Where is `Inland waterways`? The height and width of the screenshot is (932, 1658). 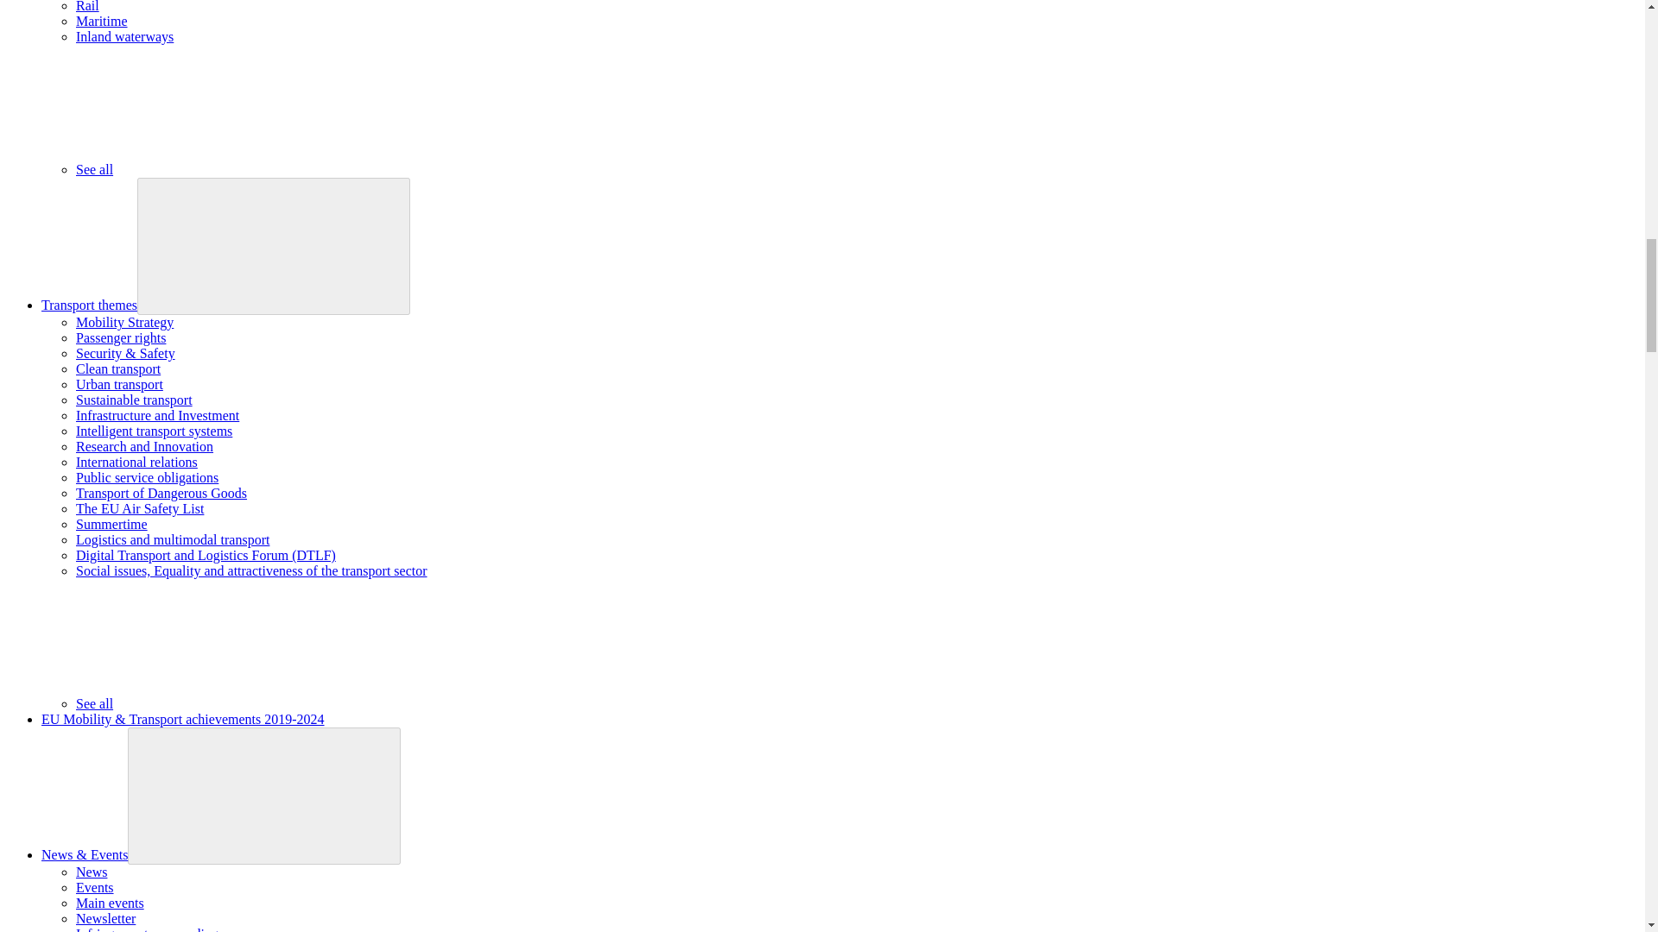
Inland waterways is located at coordinates (124, 36).